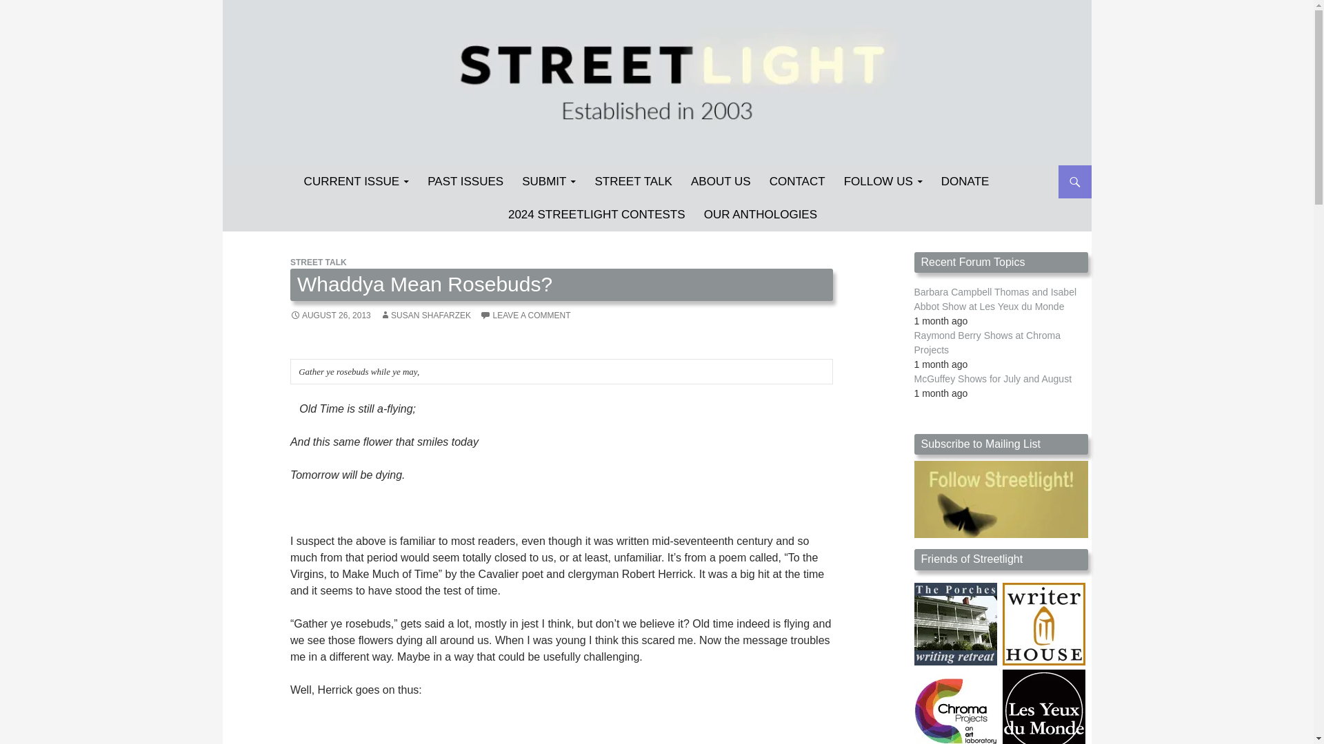  I want to click on SUBMIT, so click(548, 182).